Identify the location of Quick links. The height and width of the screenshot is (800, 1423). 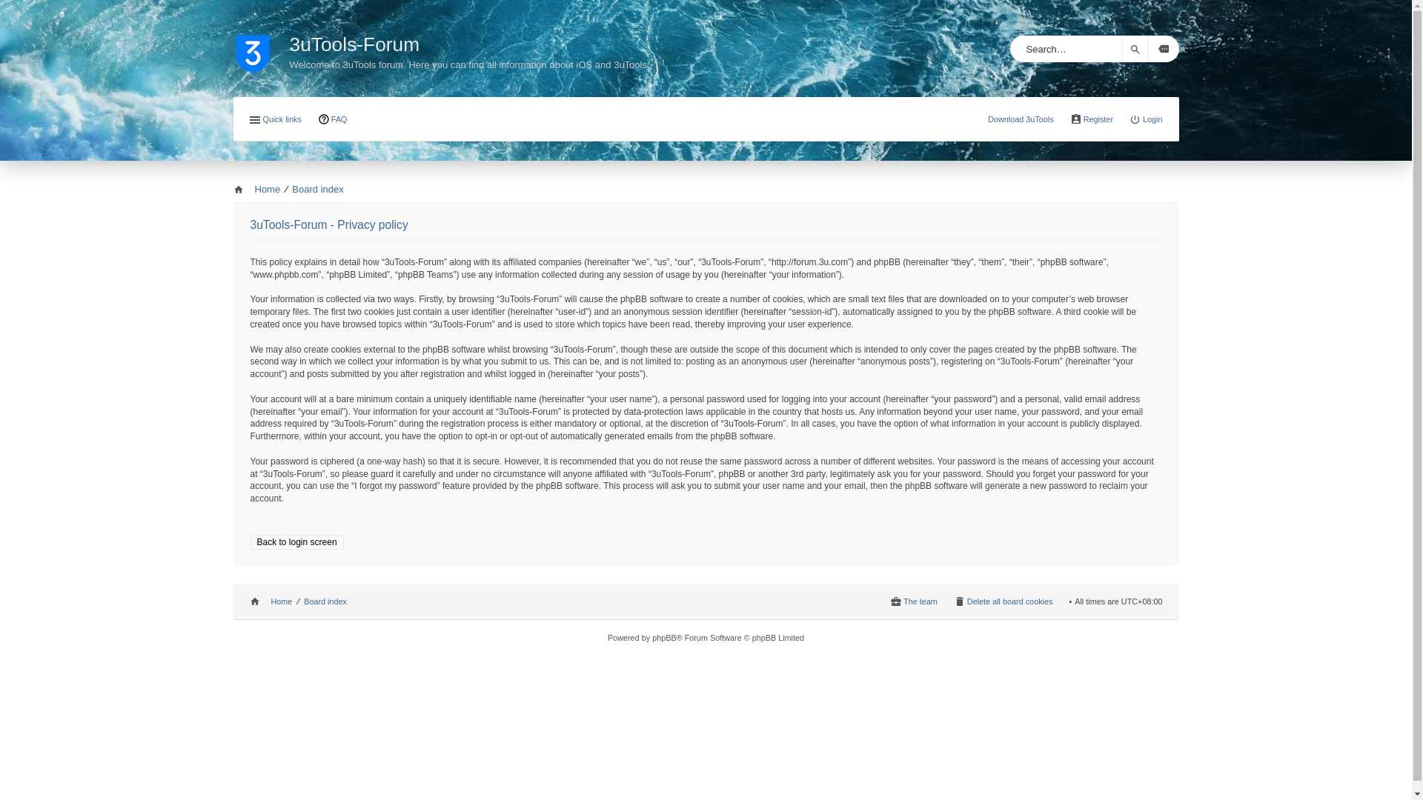
(275, 120).